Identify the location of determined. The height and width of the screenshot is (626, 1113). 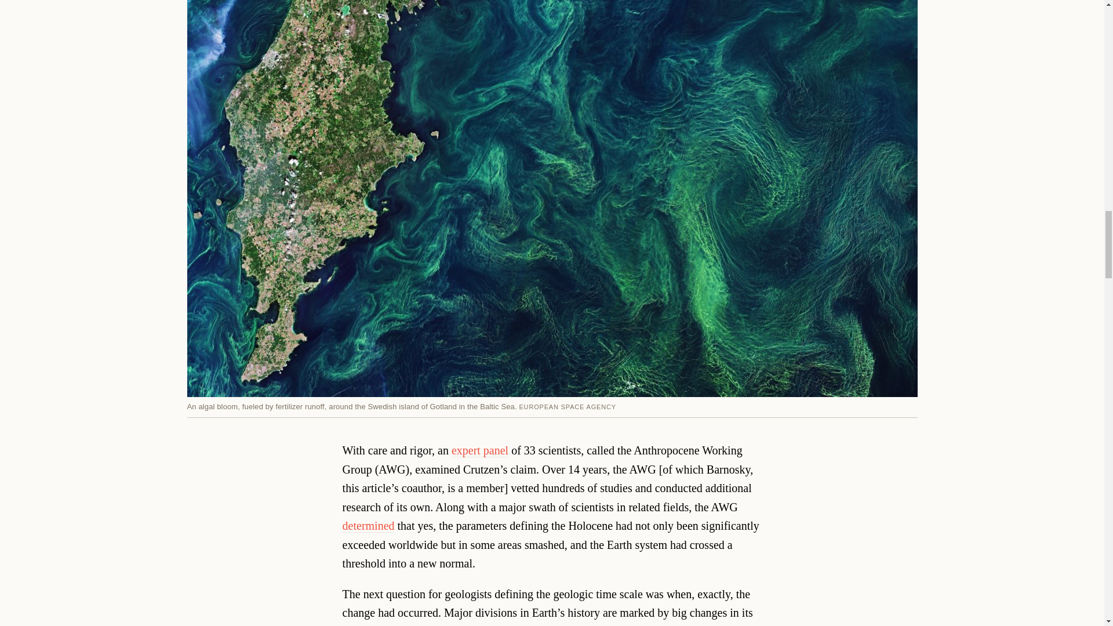
(369, 526).